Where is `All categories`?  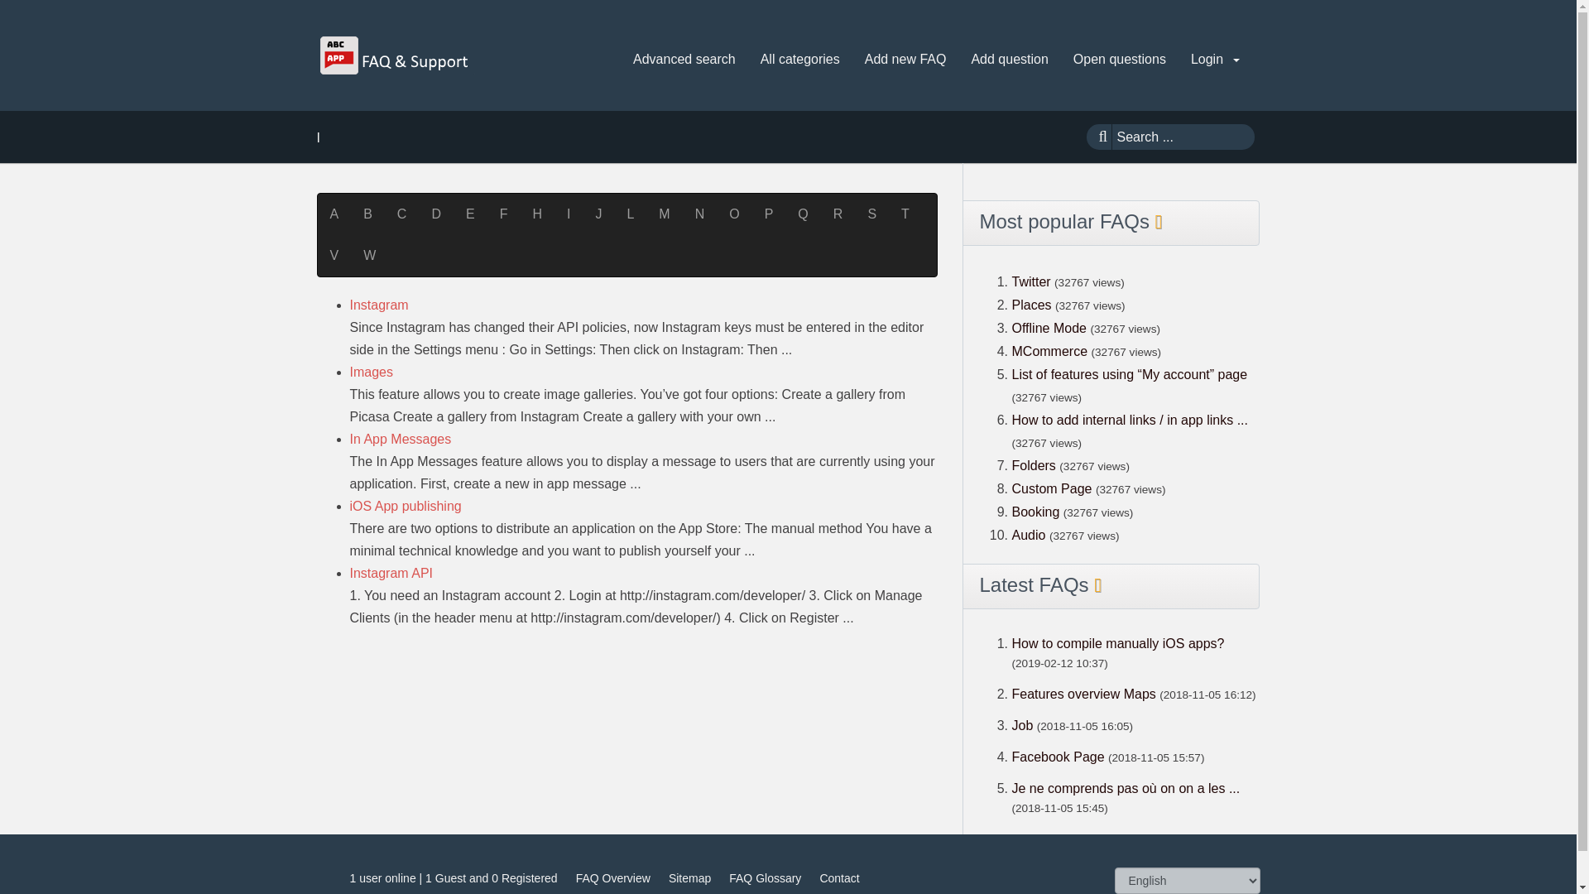 All categories is located at coordinates (799, 60).